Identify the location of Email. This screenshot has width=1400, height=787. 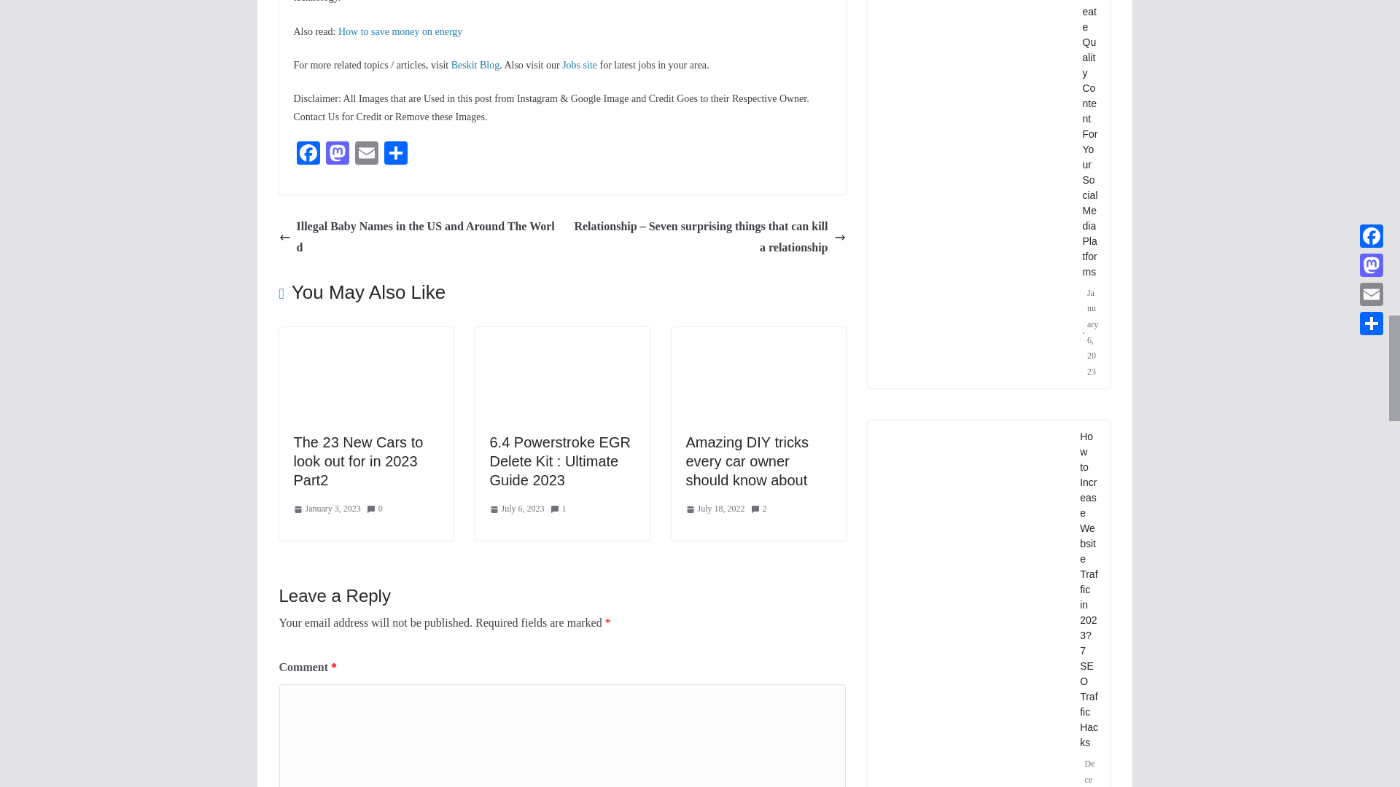
(366, 154).